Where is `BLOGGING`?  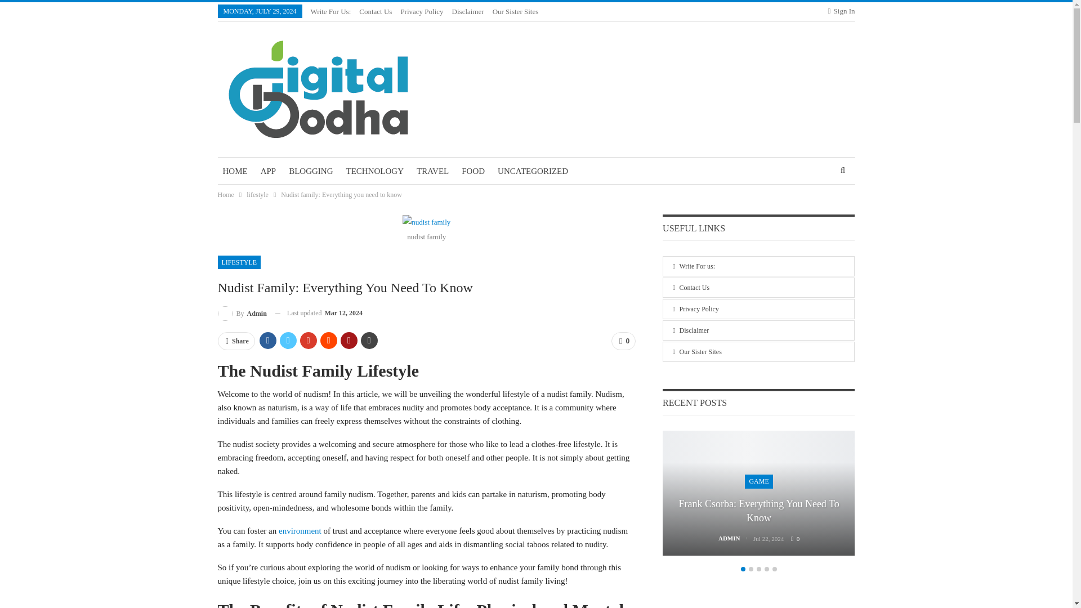
BLOGGING is located at coordinates (310, 171).